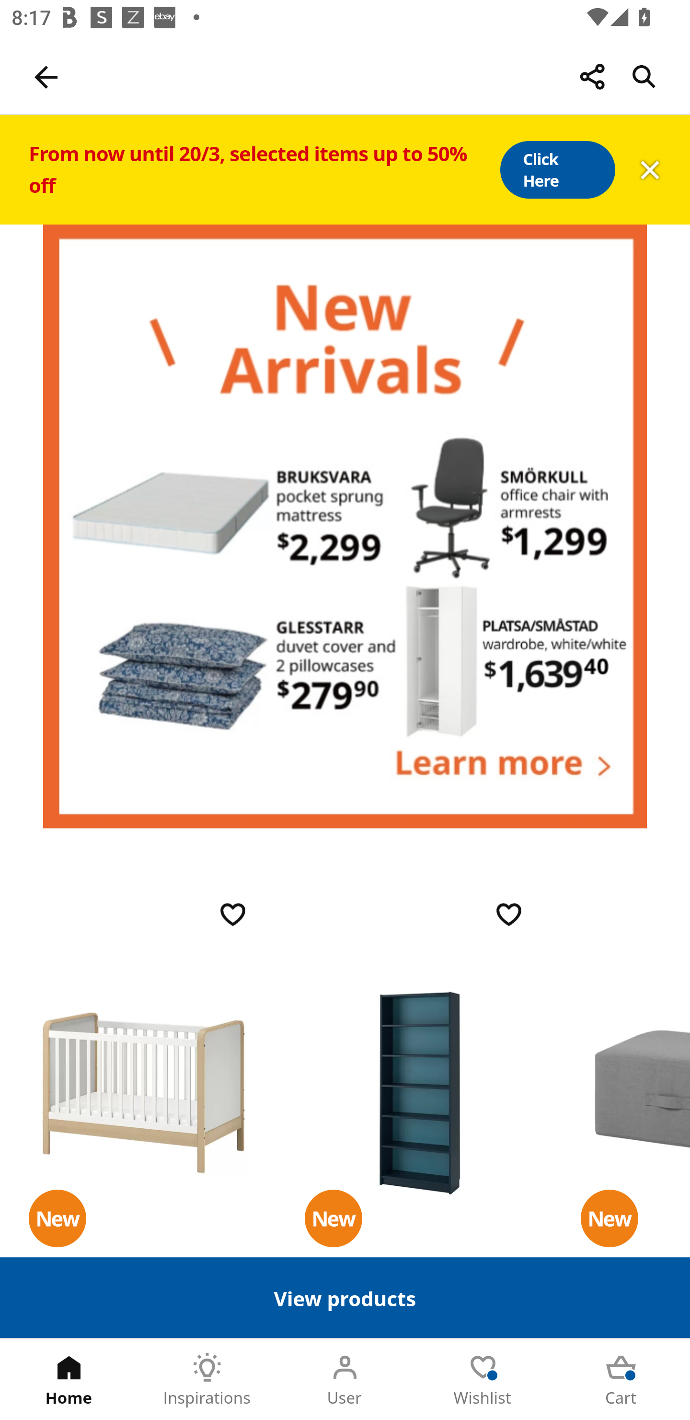  I want to click on Inspirations
Tab 2 of 5, so click(207, 1380).